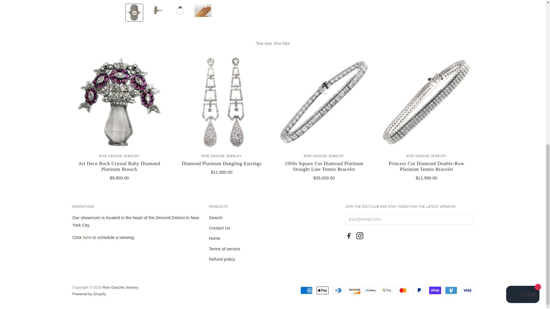  Describe the element at coordinates (426, 156) in the screenshot. I see `Rive Gauche Jewelry` at that location.